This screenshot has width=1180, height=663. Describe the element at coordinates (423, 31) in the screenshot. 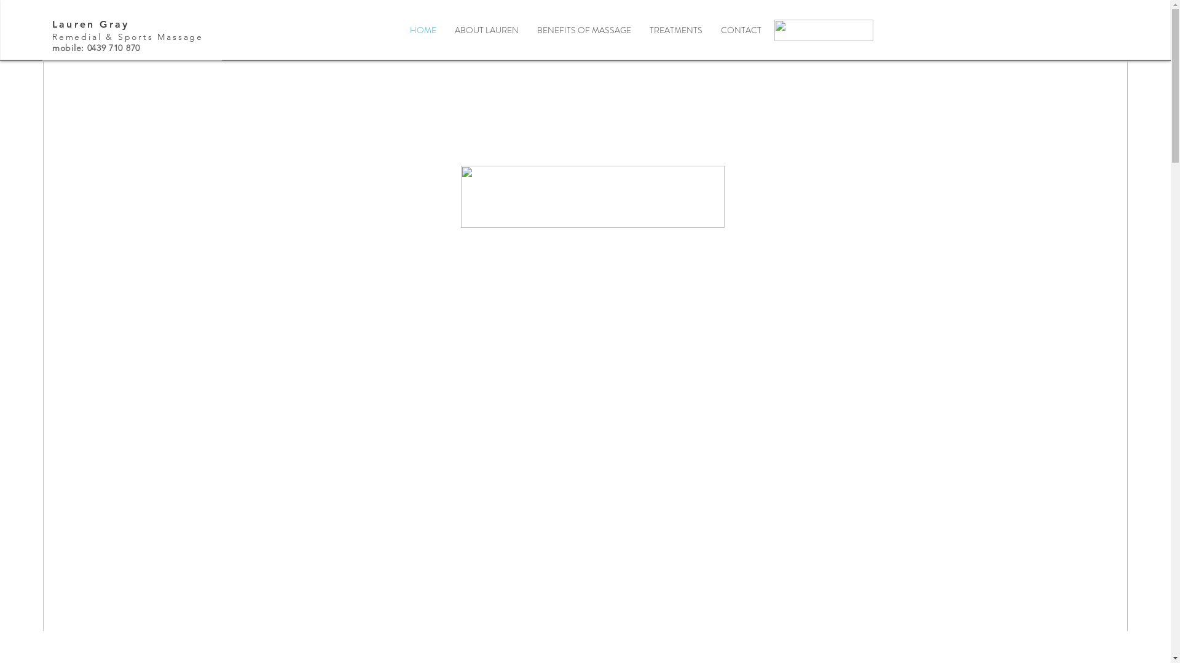

I see `HOME` at that location.